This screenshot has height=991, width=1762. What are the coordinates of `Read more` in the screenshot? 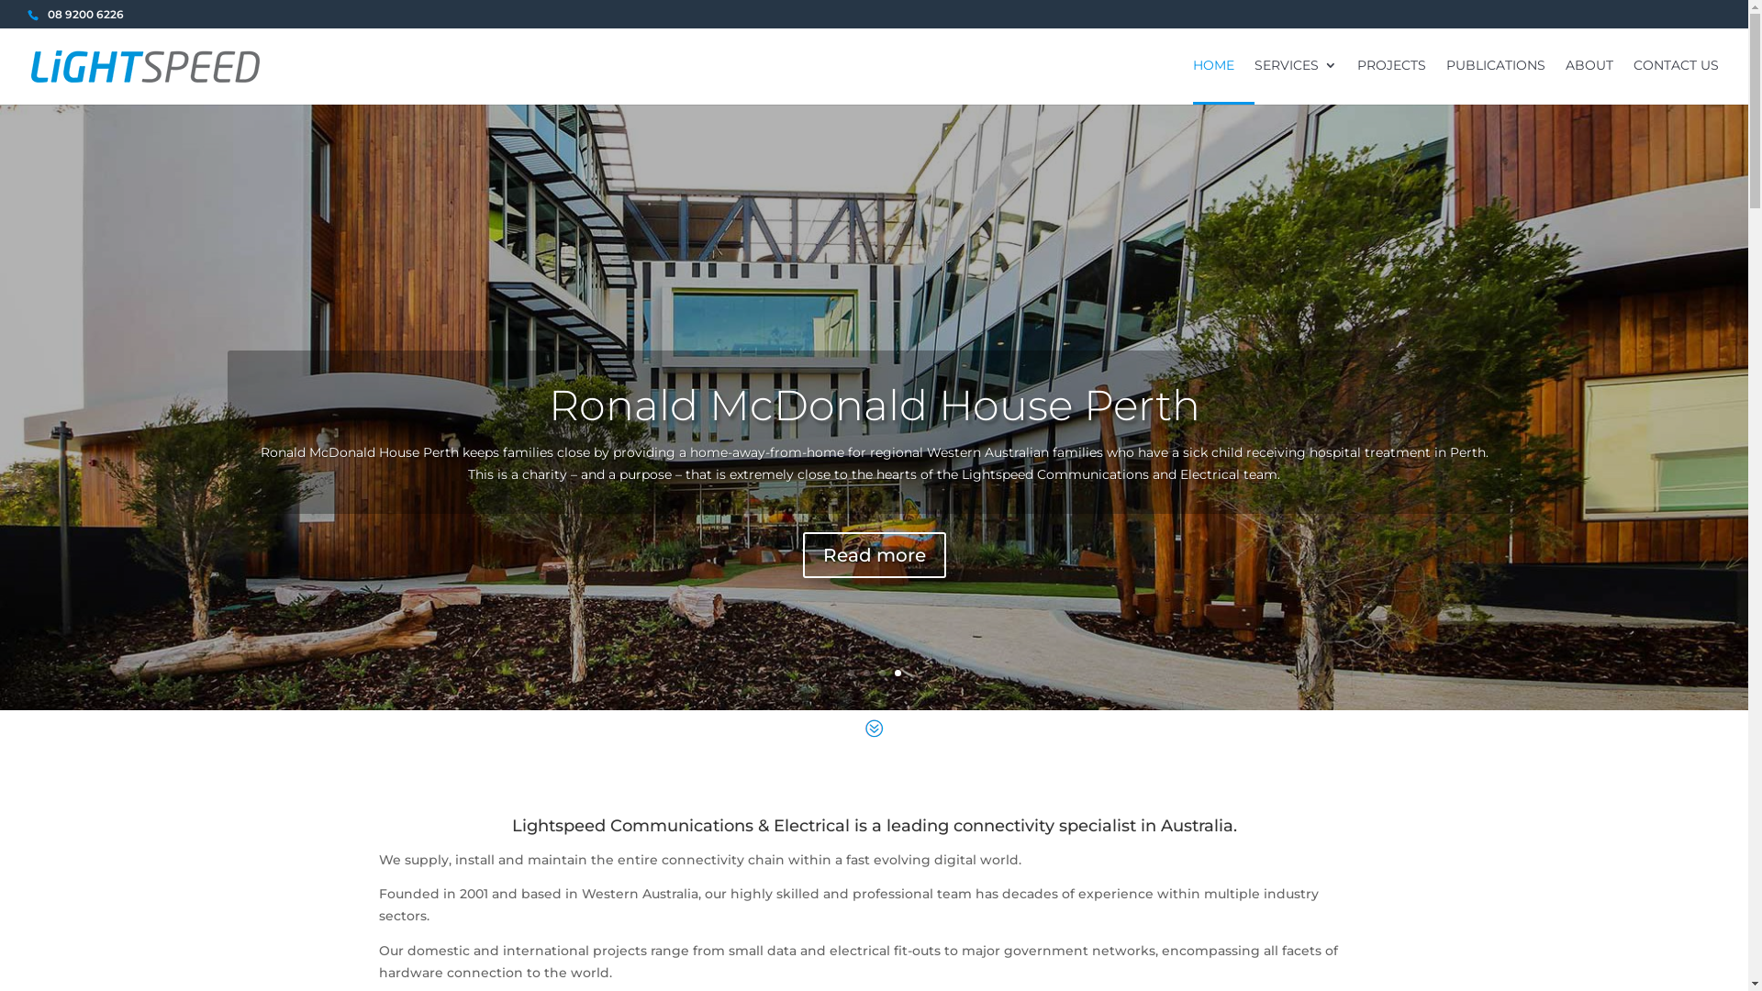 It's located at (874, 555).